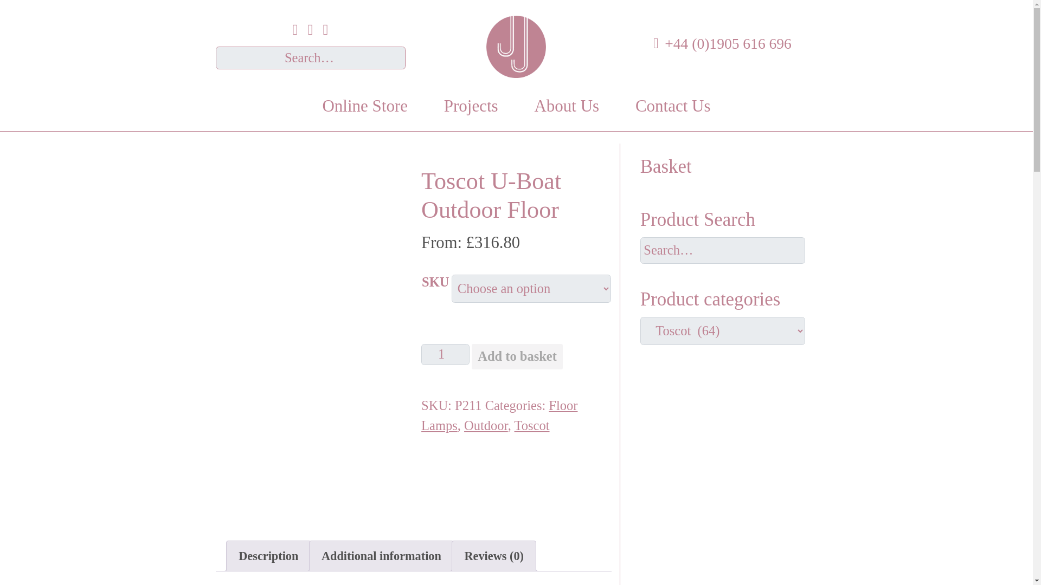 Image resolution: width=1041 pixels, height=585 pixels. Describe the element at coordinates (486, 426) in the screenshot. I see `Outdoor` at that location.